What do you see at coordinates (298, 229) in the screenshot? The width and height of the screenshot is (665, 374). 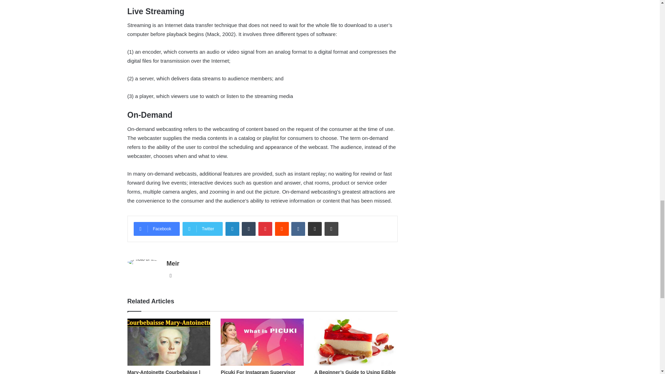 I see `VKontakte` at bounding box center [298, 229].